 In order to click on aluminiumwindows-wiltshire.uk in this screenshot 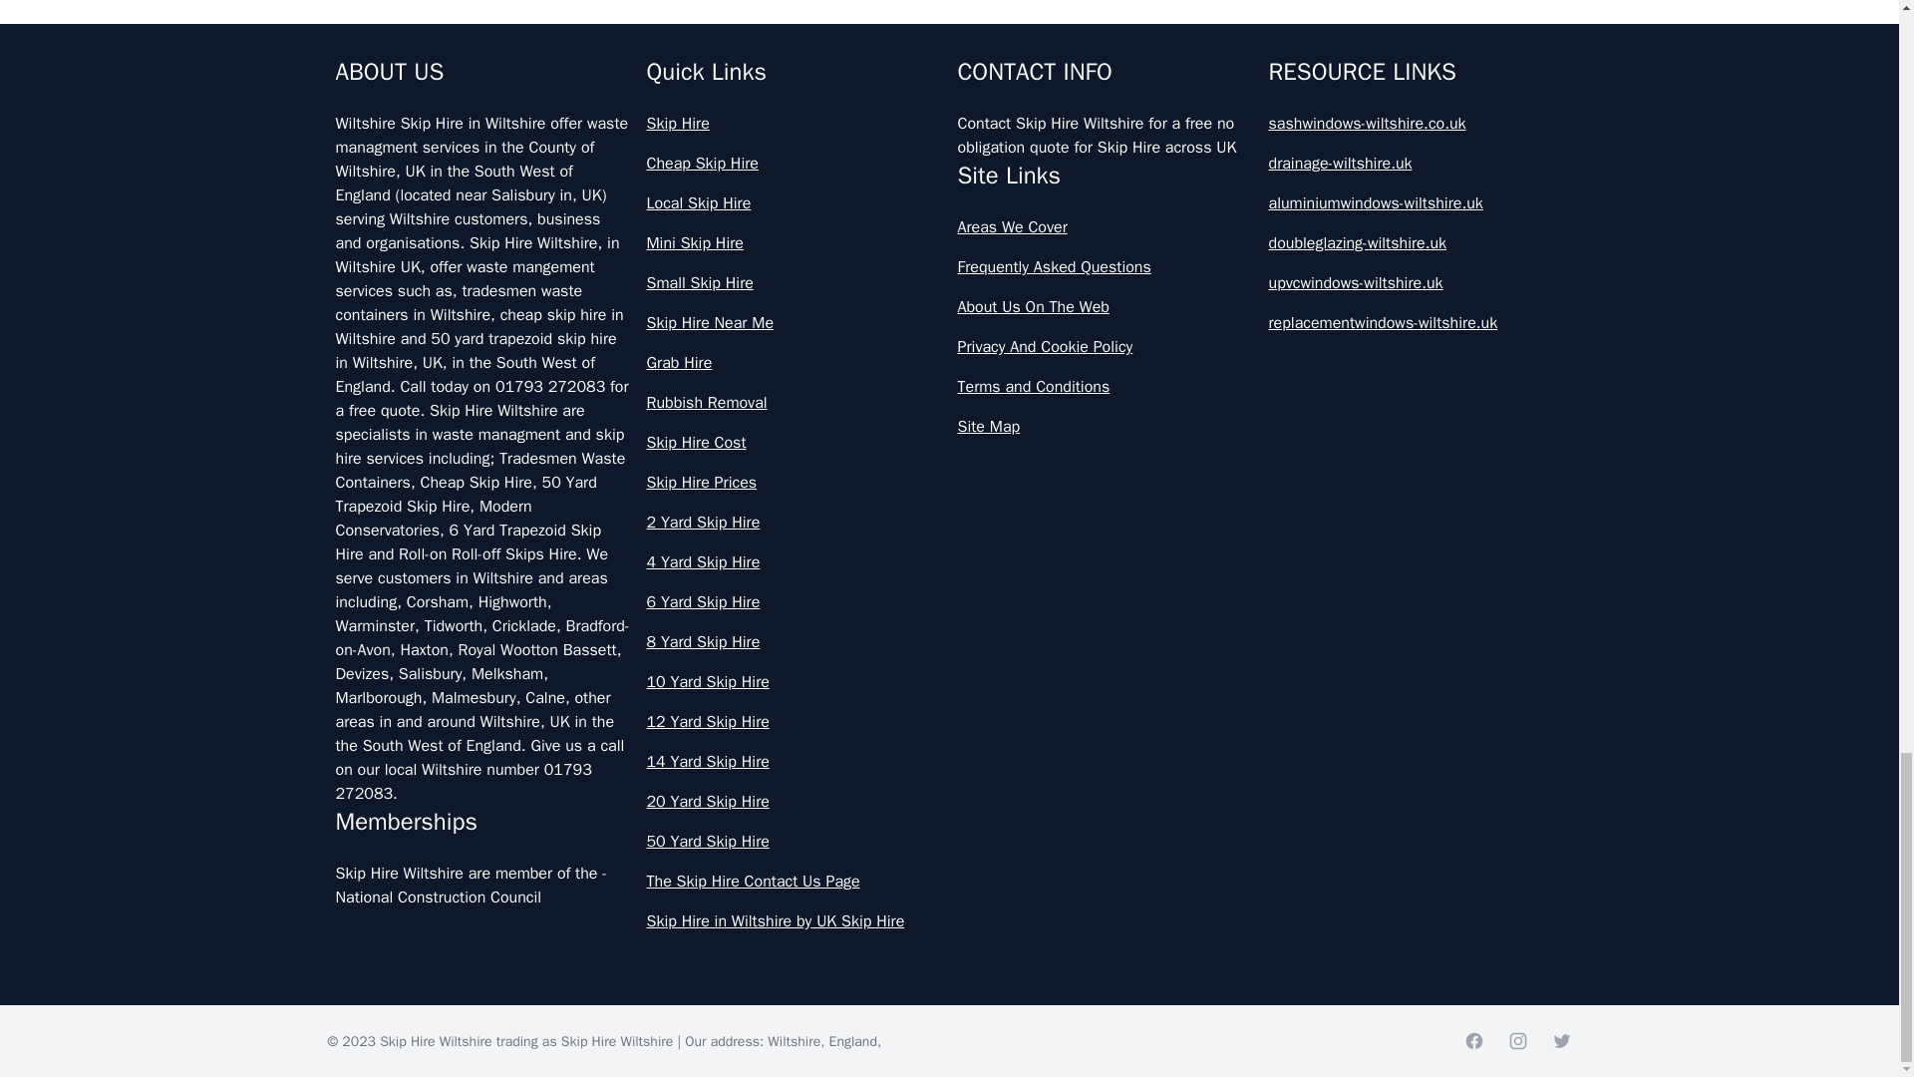, I will do `click(1416, 203)`.